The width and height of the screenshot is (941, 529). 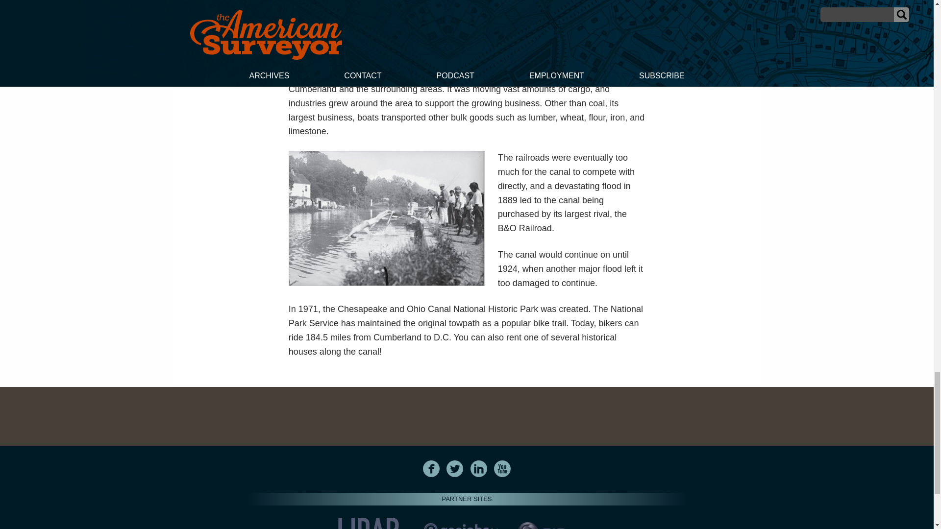 What do you see at coordinates (455, 468) in the screenshot?
I see `icon-sm-twitter` at bounding box center [455, 468].